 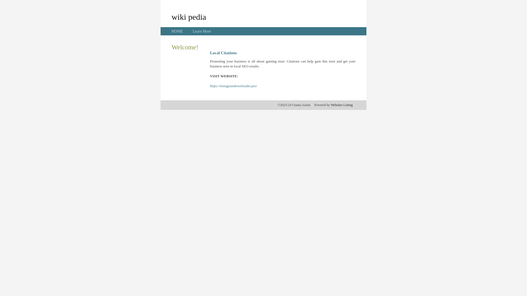 I want to click on https://instagramdownloader.pro/, so click(x=234, y=86).